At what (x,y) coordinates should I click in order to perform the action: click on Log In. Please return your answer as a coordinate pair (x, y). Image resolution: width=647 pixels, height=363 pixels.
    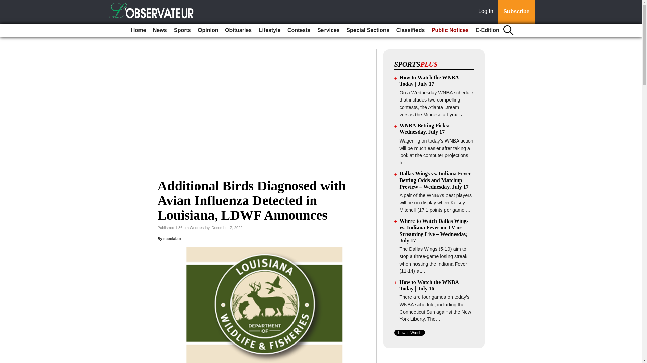
    Looking at the image, I should click on (487, 12).